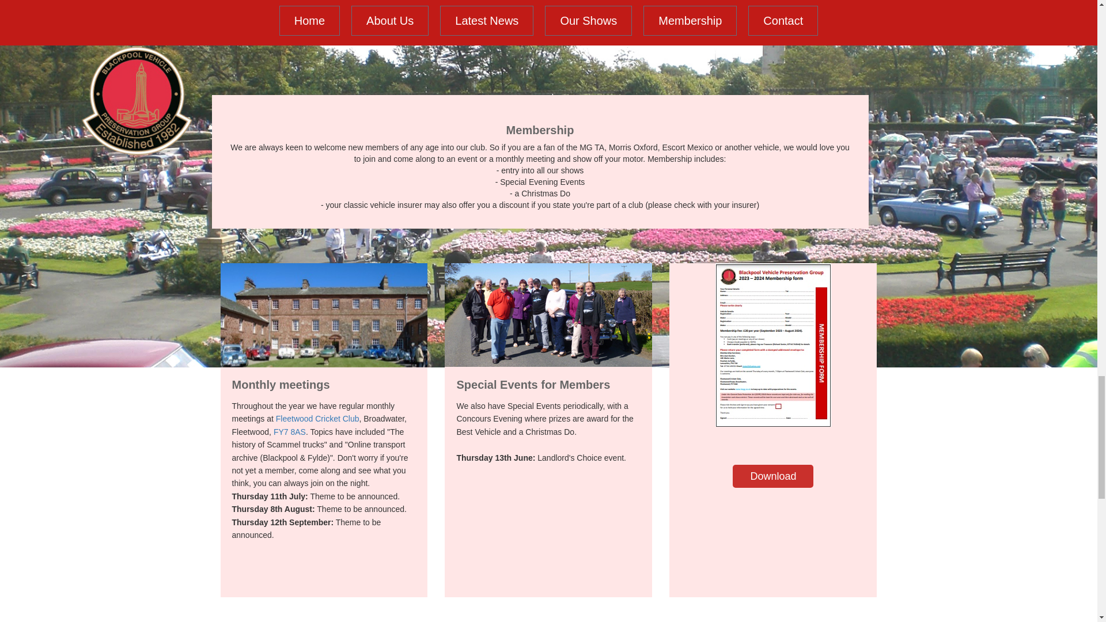 This screenshot has width=1106, height=622. What do you see at coordinates (772, 476) in the screenshot?
I see `Download` at bounding box center [772, 476].